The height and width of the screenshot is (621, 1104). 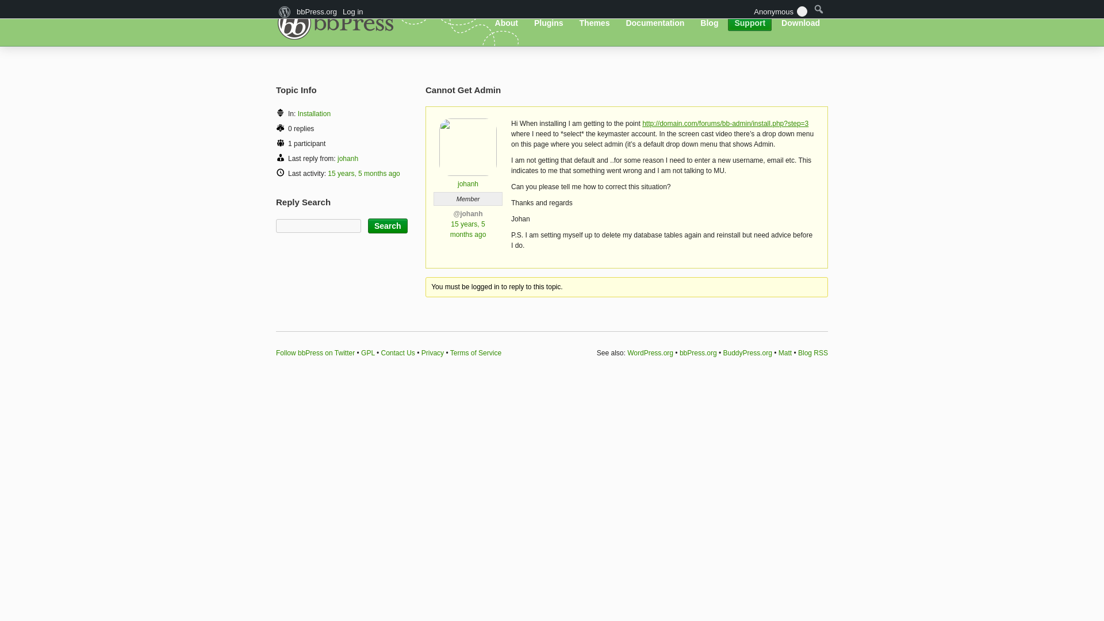 What do you see at coordinates (363, 173) in the screenshot?
I see `15 years, 5 months ago` at bounding box center [363, 173].